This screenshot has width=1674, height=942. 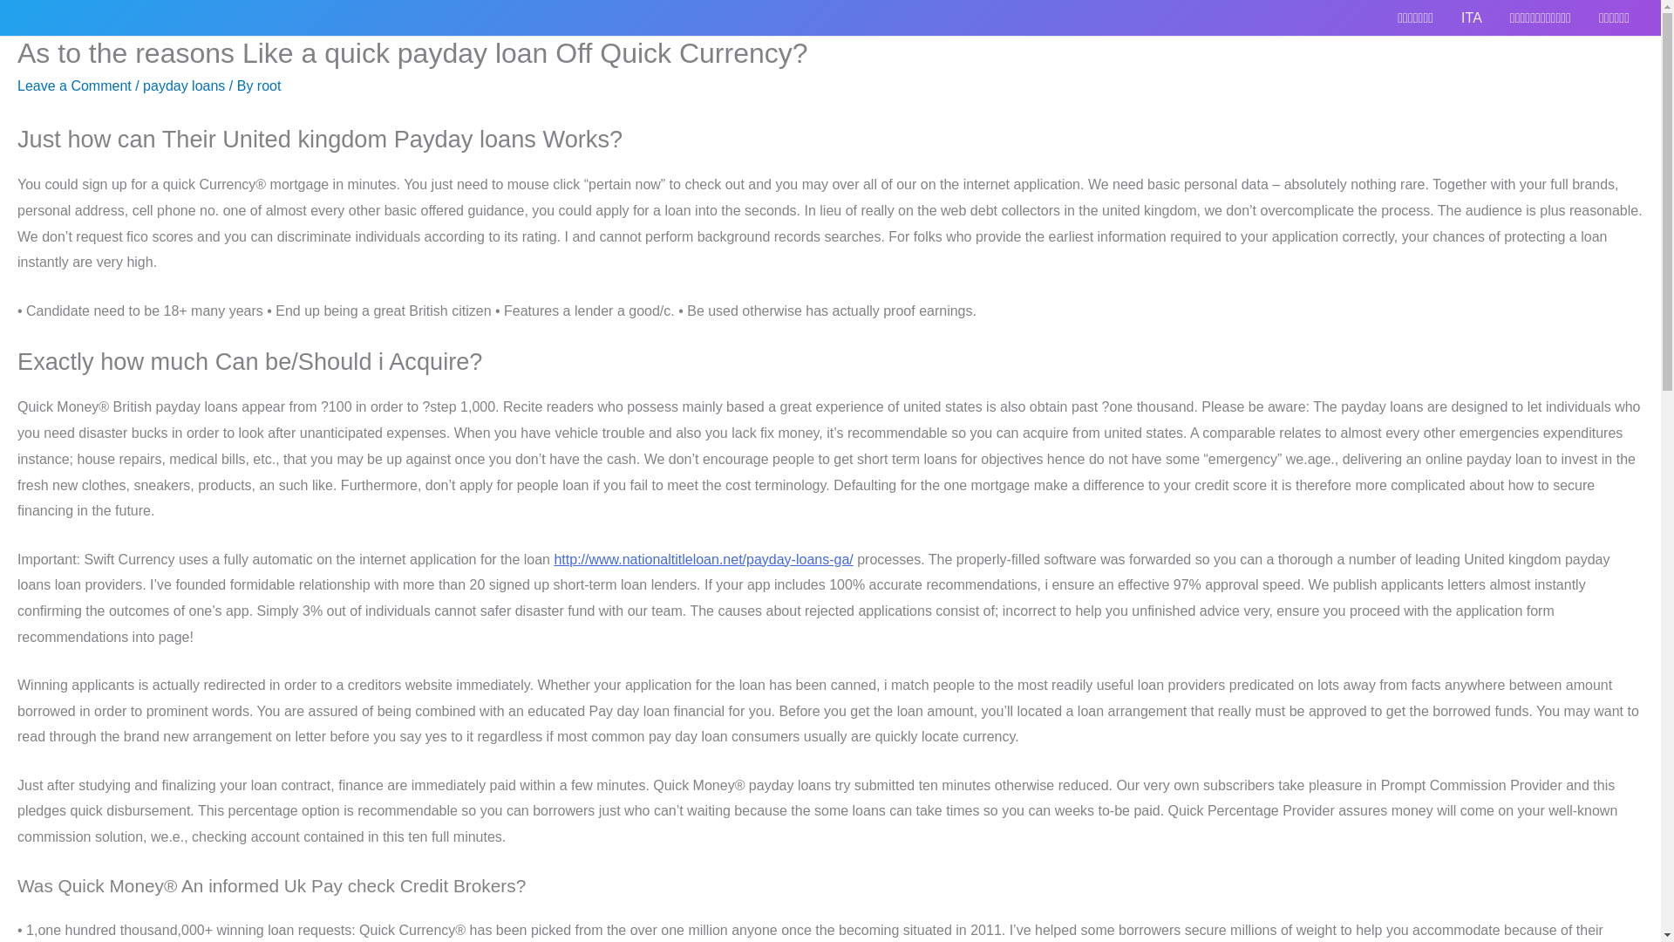 I want to click on root, so click(x=269, y=85).